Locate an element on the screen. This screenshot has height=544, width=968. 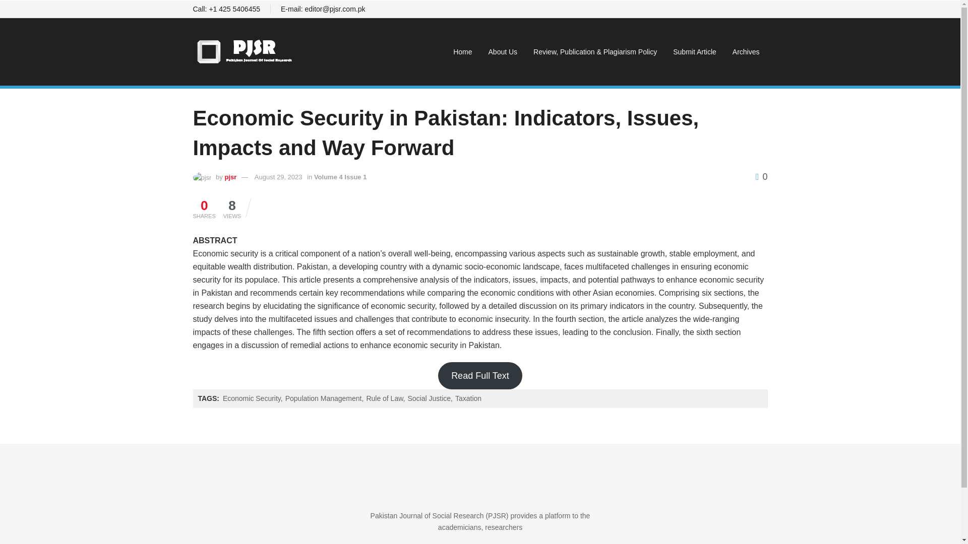
Taxation is located at coordinates (468, 399).